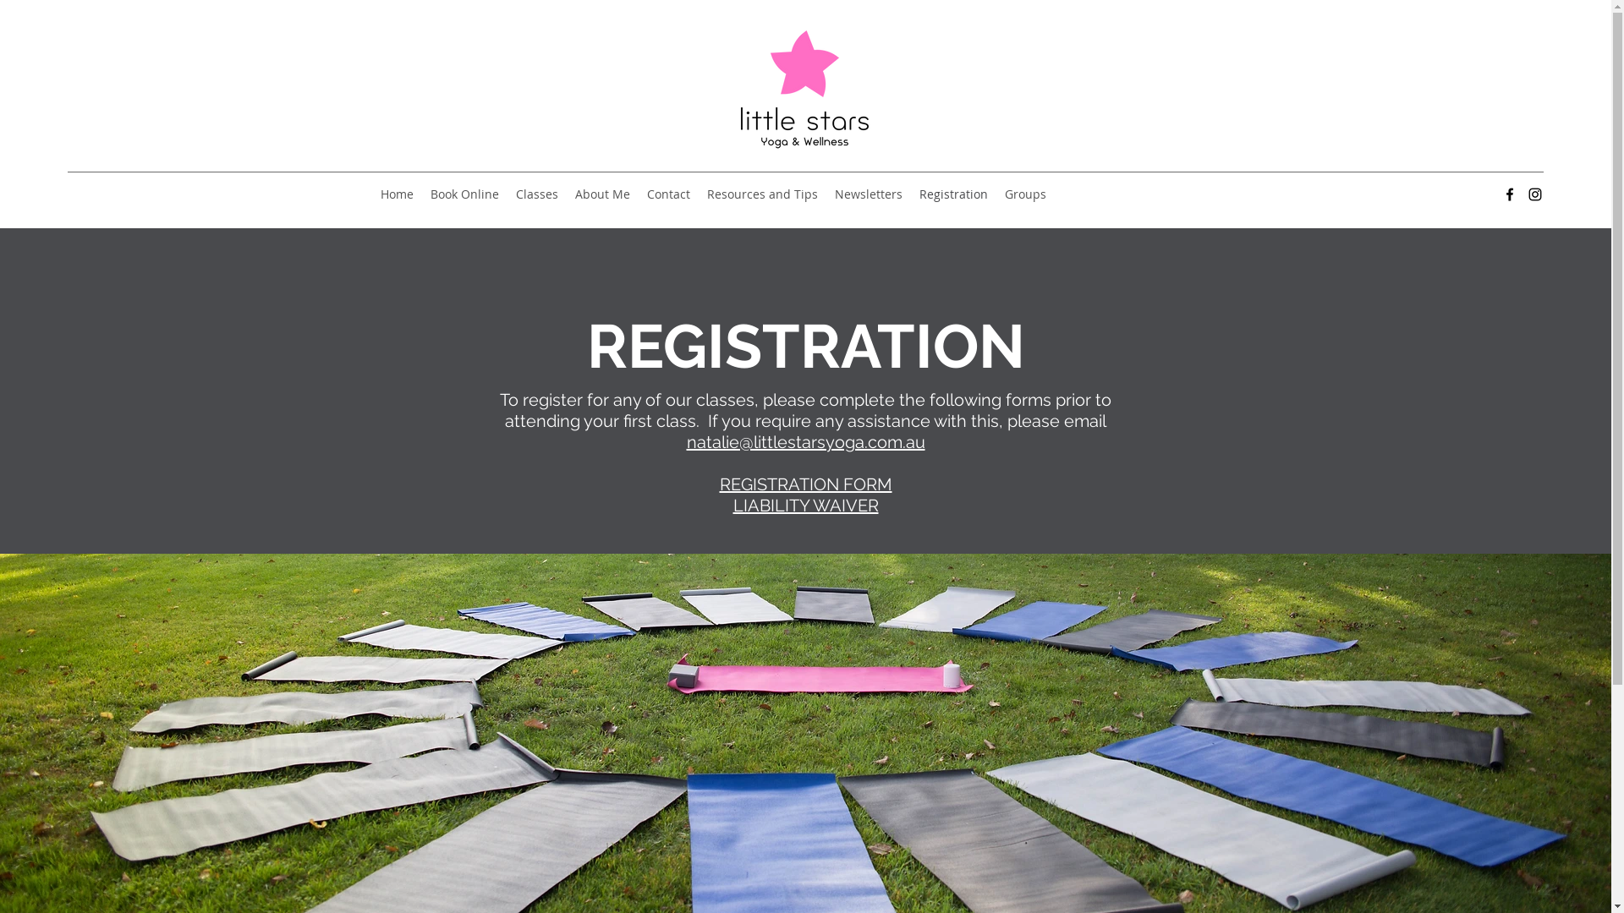 This screenshot has width=1624, height=913. Describe the element at coordinates (806, 442) in the screenshot. I see `natalie@littlestarsyoga.com.au` at that location.